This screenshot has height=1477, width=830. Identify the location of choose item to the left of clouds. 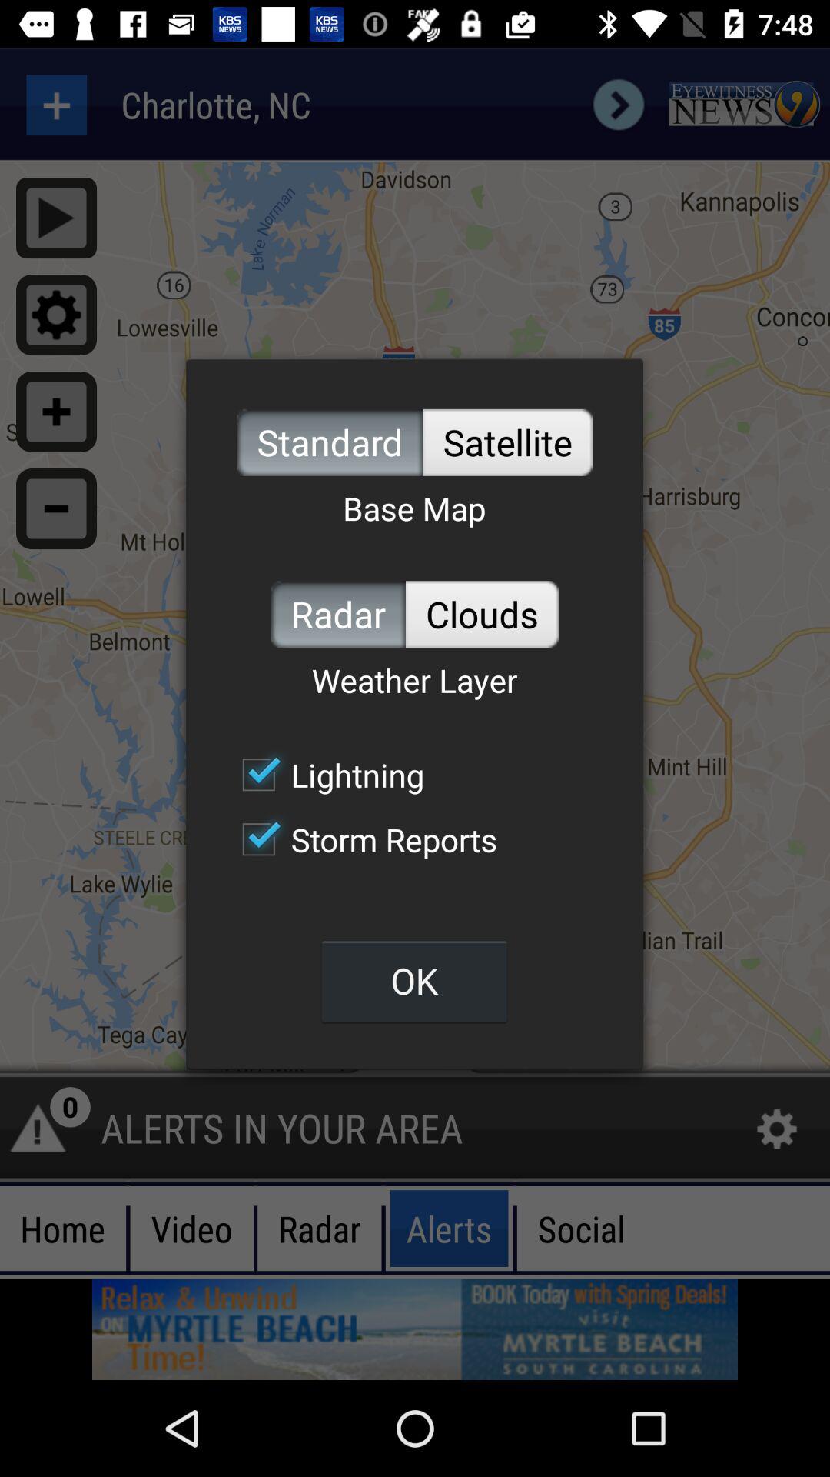
(338, 614).